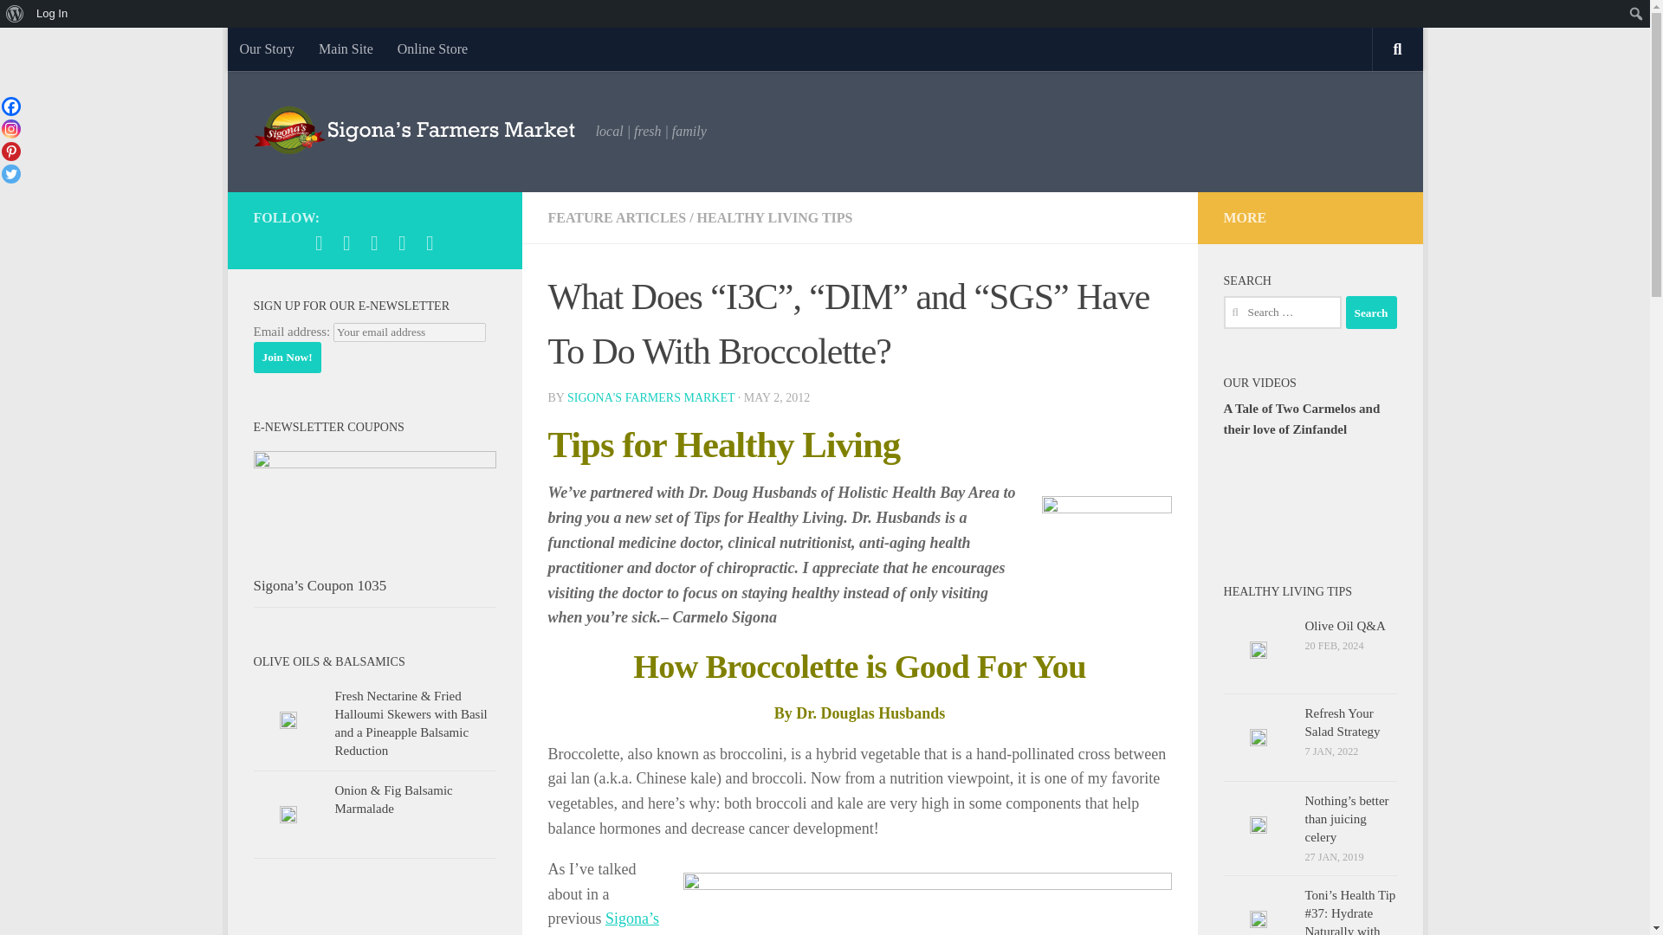  What do you see at coordinates (650, 397) in the screenshot?
I see `Posts by Sigona's Farmers Market` at bounding box center [650, 397].